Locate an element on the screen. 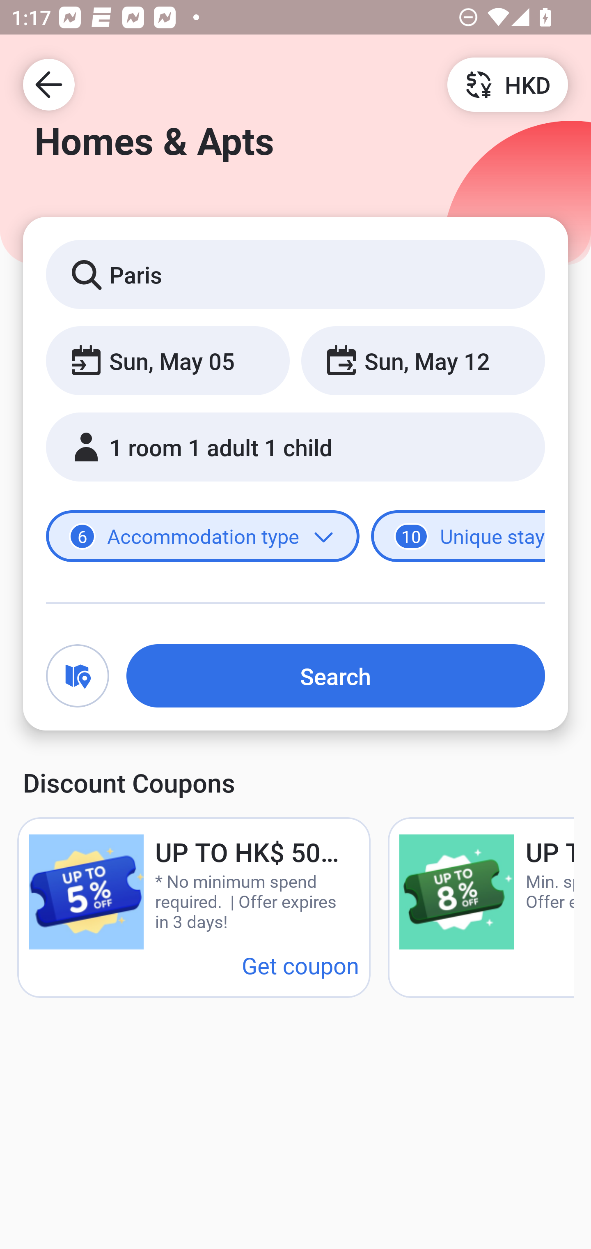  Paris is located at coordinates (295, 274).